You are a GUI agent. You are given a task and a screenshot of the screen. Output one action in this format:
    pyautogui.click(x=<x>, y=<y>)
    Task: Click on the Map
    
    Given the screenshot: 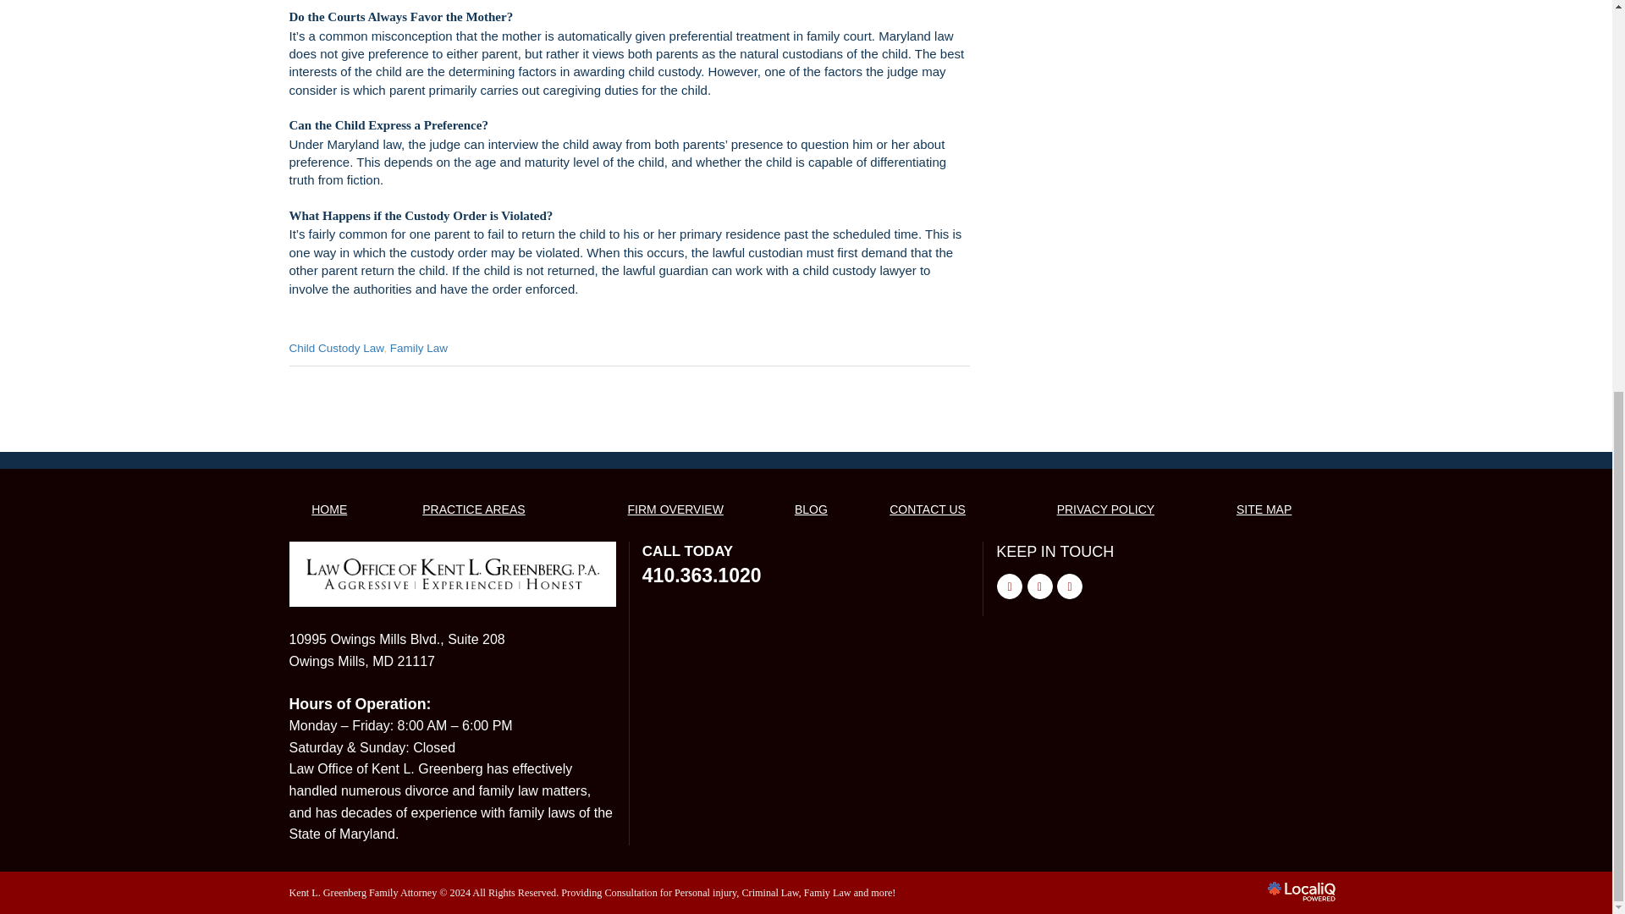 What is the action you would take?
    pyautogui.click(x=397, y=650)
    